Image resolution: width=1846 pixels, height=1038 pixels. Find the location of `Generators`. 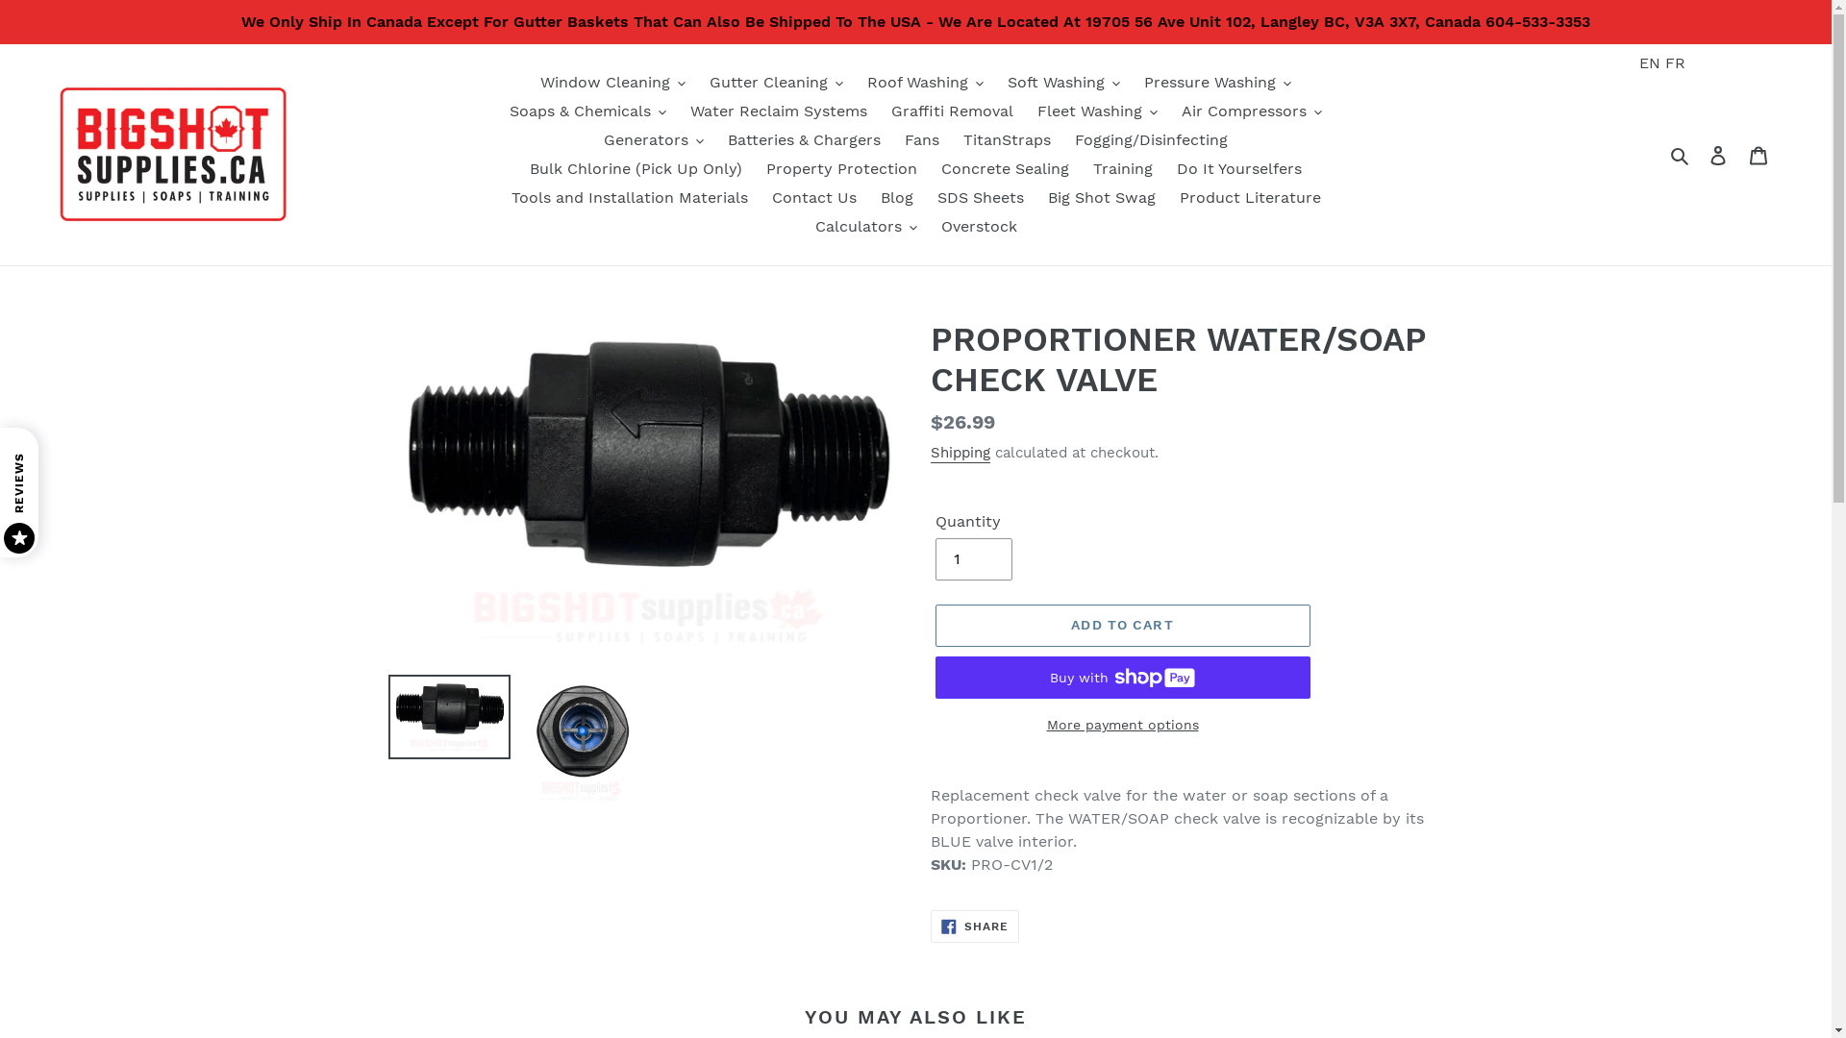

Generators is located at coordinates (654, 140).